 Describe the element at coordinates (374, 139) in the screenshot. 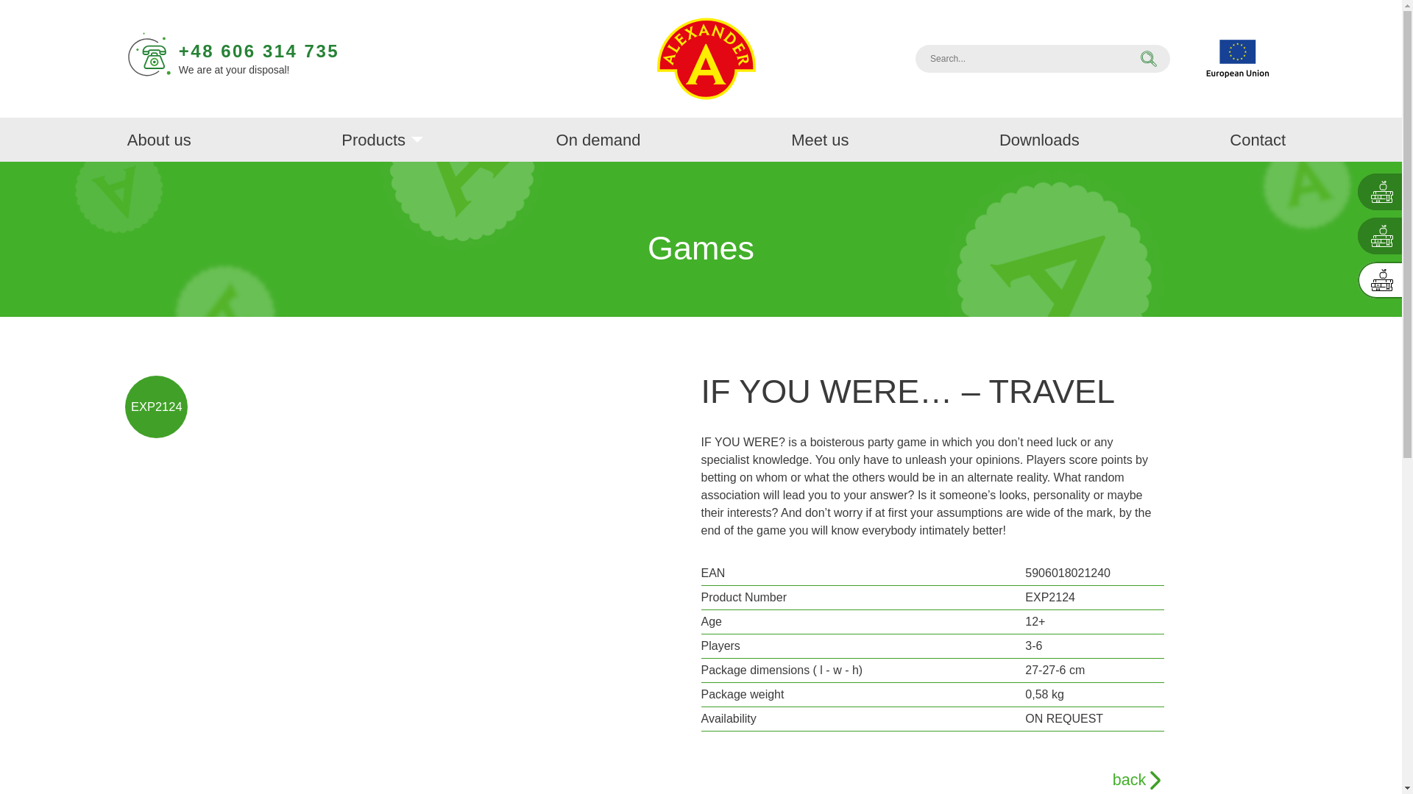

I see `Products` at that location.